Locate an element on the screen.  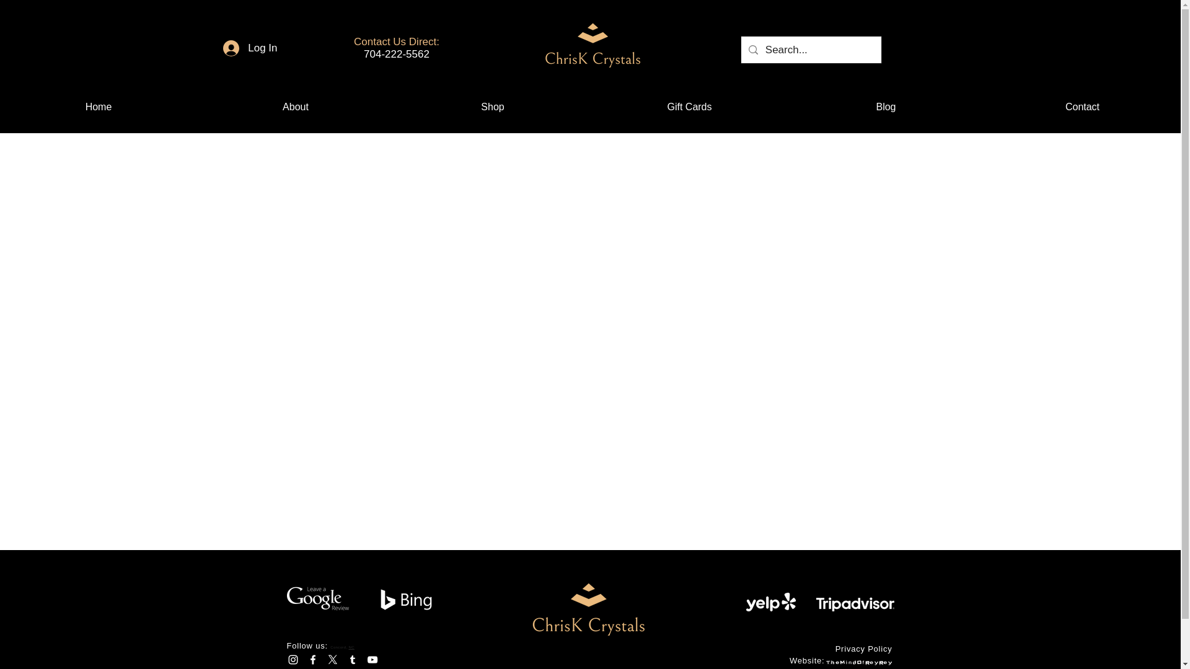
About is located at coordinates (295, 107).